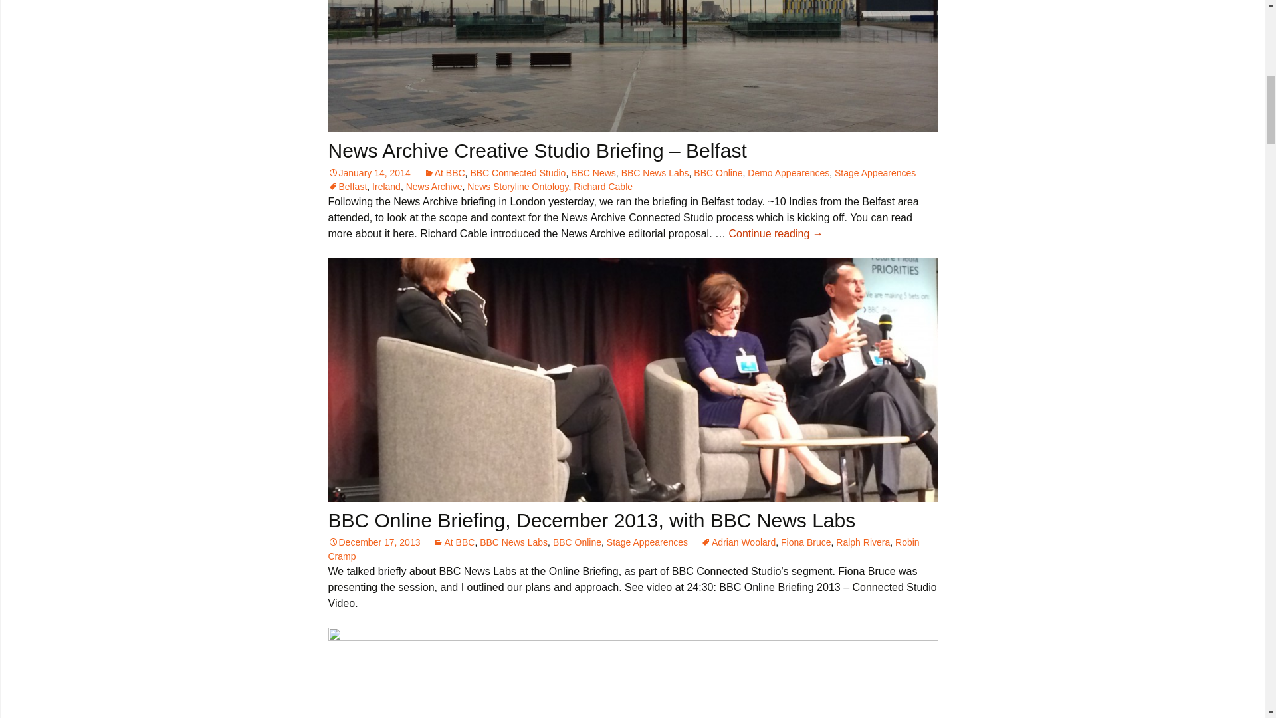 Image resolution: width=1276 pixels, height=718 pixels. Describe the element at coordinates (444, 172) in the screenshot. I see `At BBC` at that location.